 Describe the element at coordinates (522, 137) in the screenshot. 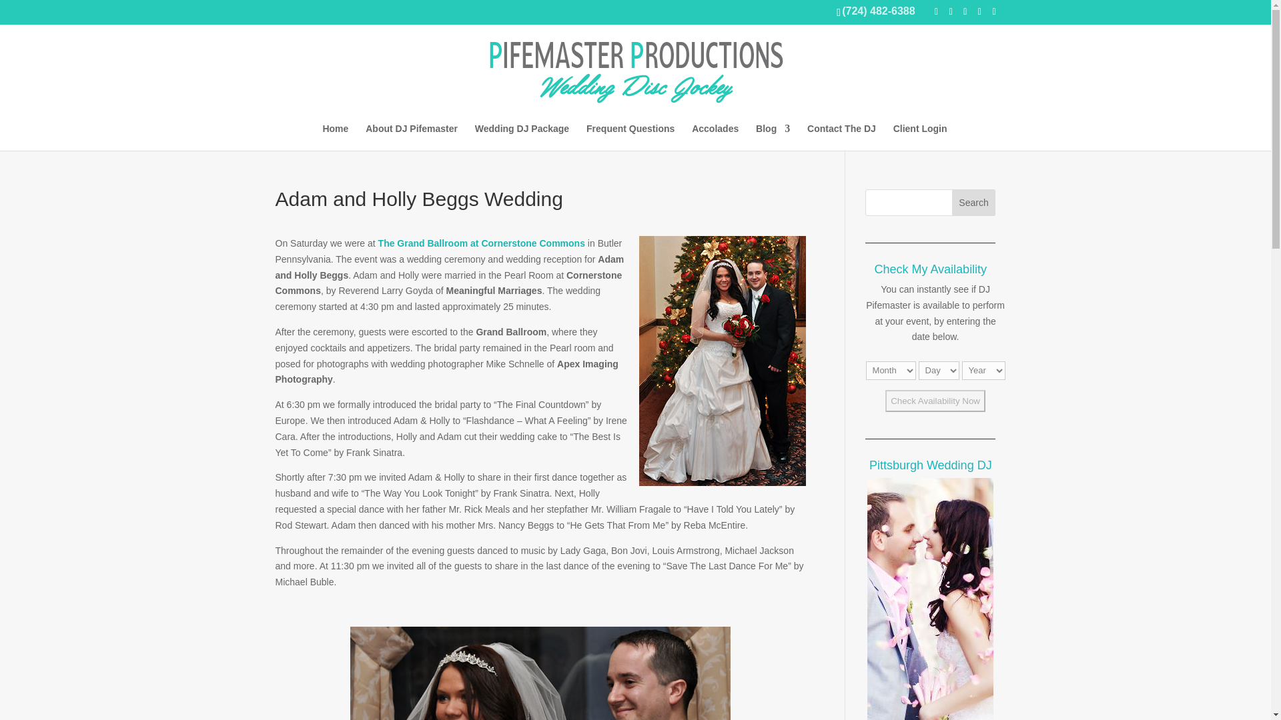

I see `Wedding DJ Package` at that location.